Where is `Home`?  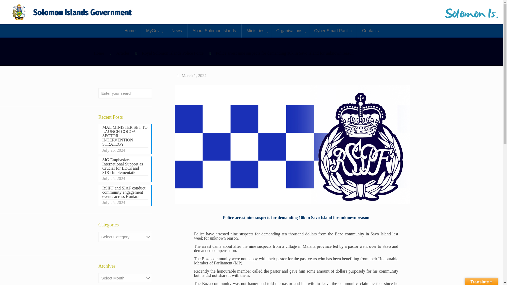 Home is located at coordinates (130, 31).